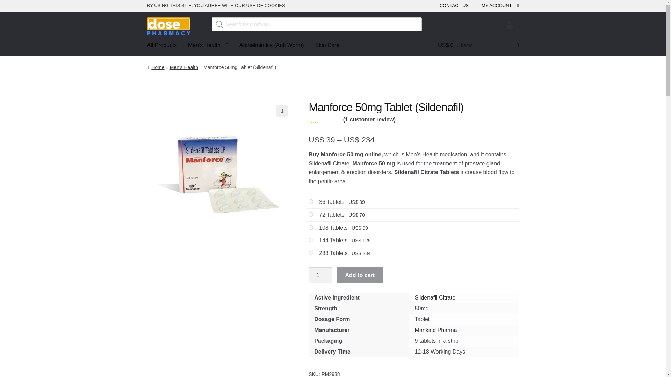  I want to click on on, so click(311, 253).